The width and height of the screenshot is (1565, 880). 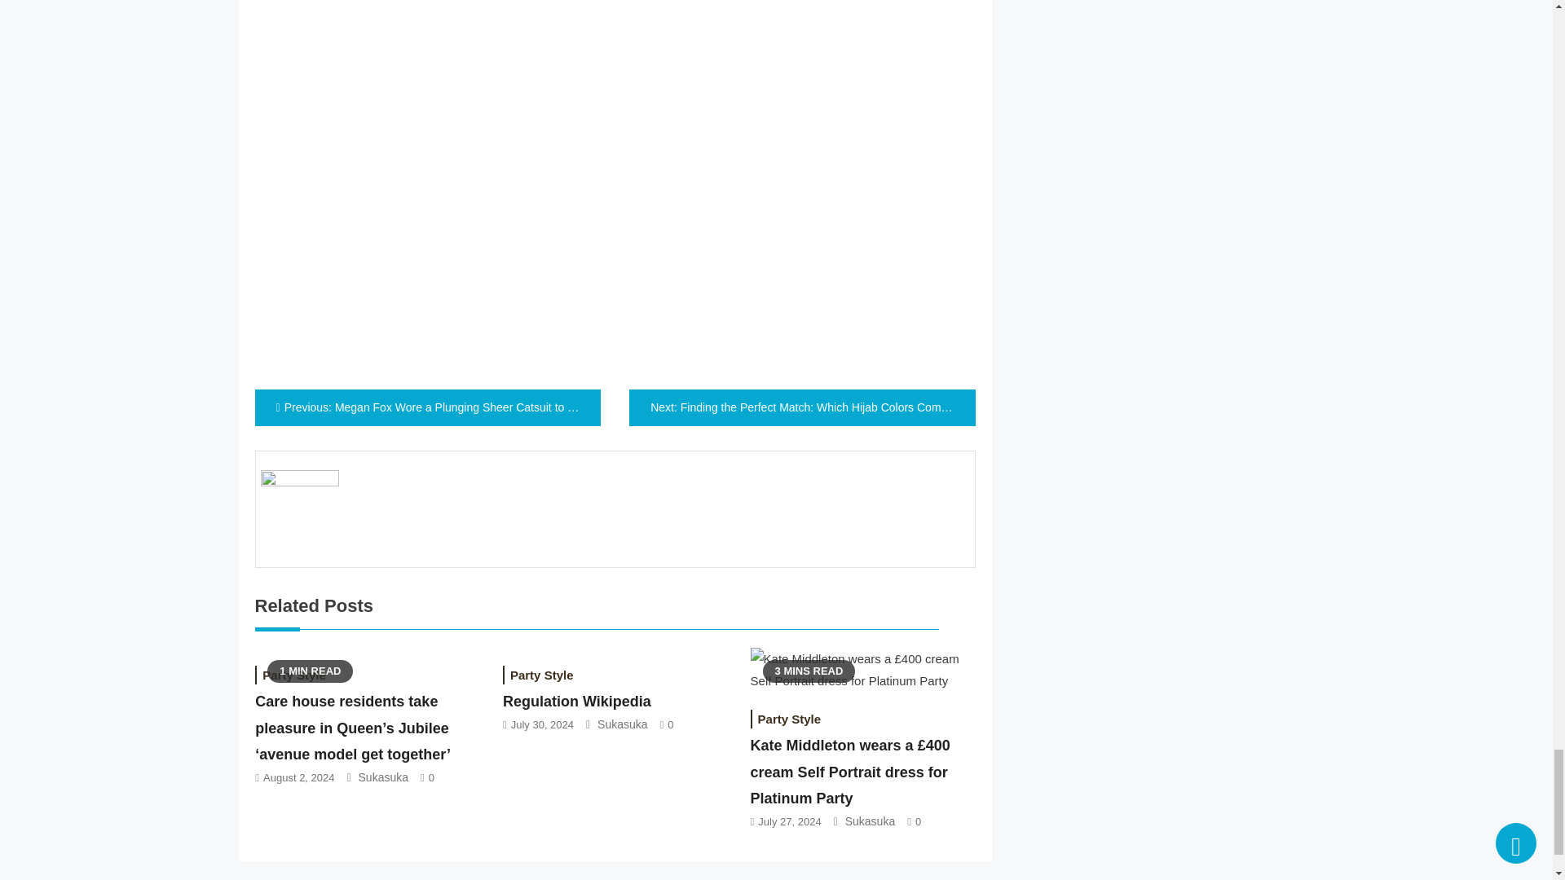 I want to click on Sukasuka, so click(x=870, y=821).